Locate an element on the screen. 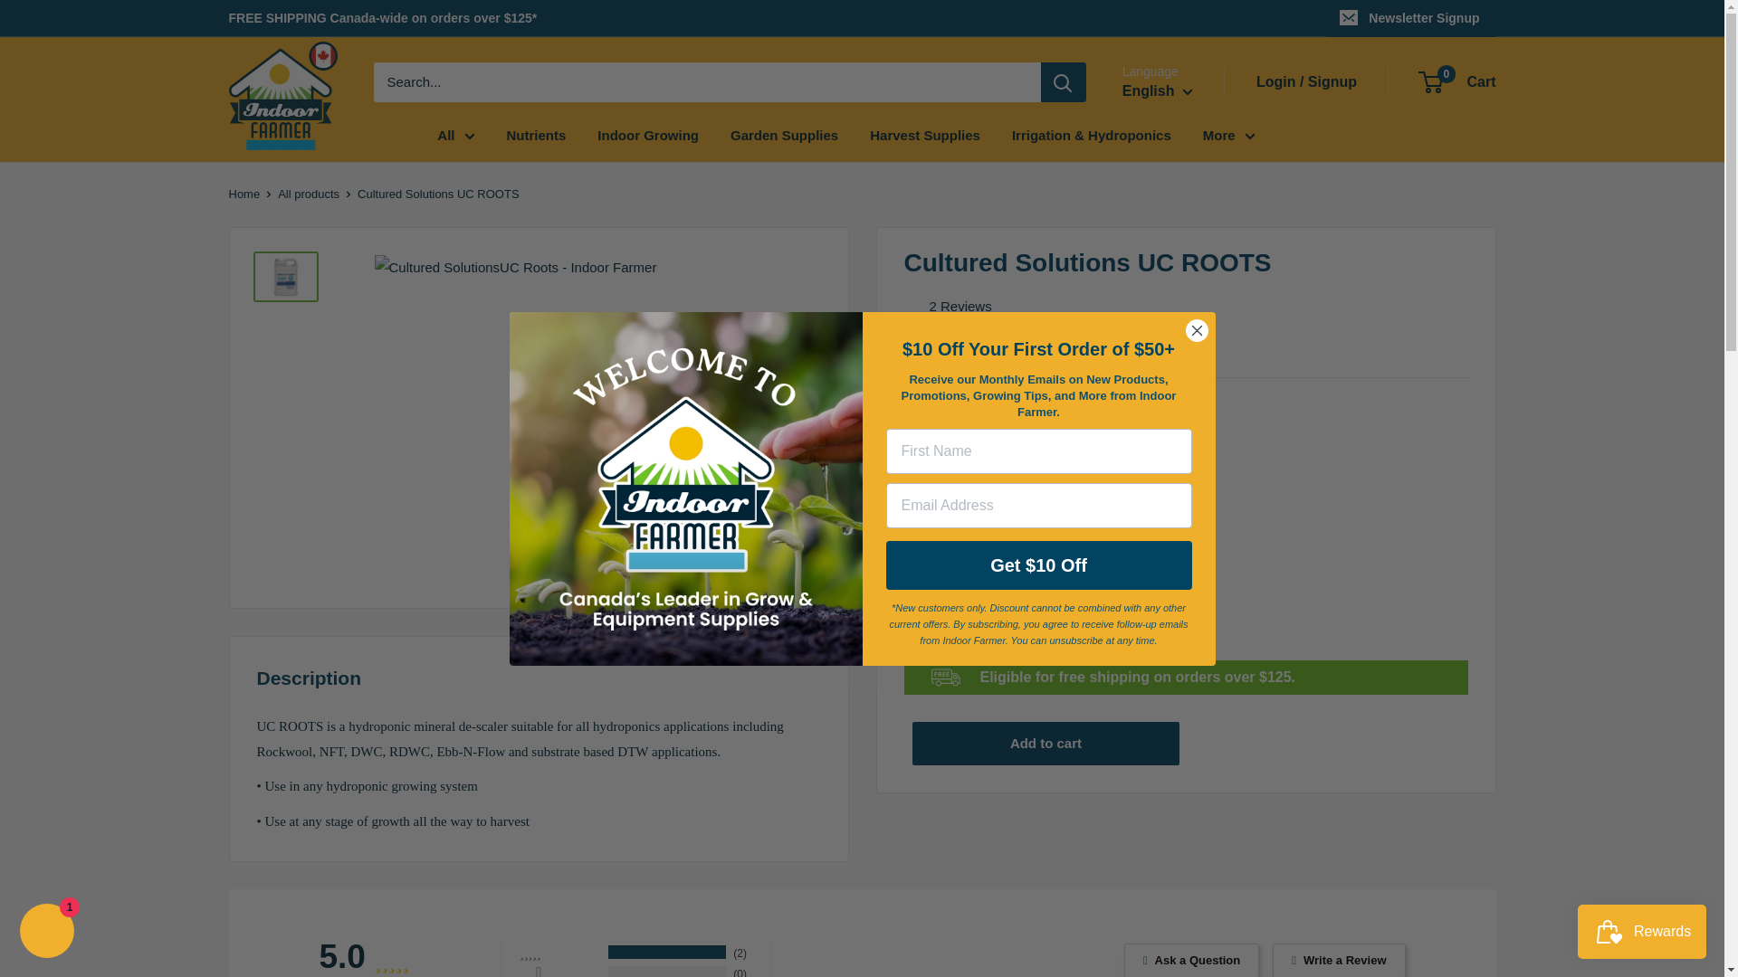 The image size is (1738, 977). Increase quantity by 1 is located at coordinates (1089, 614).